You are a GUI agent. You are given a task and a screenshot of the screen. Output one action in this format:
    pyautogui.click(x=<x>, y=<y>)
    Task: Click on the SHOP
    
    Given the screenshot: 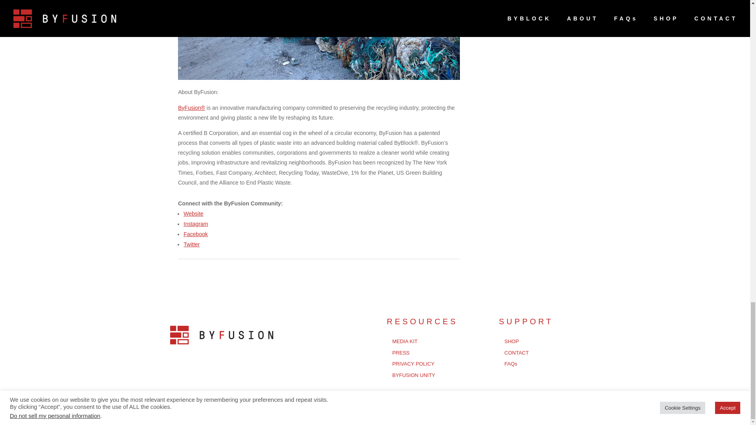 What is the action you would take?
    pyautogui.click(x=511, y=341)
    